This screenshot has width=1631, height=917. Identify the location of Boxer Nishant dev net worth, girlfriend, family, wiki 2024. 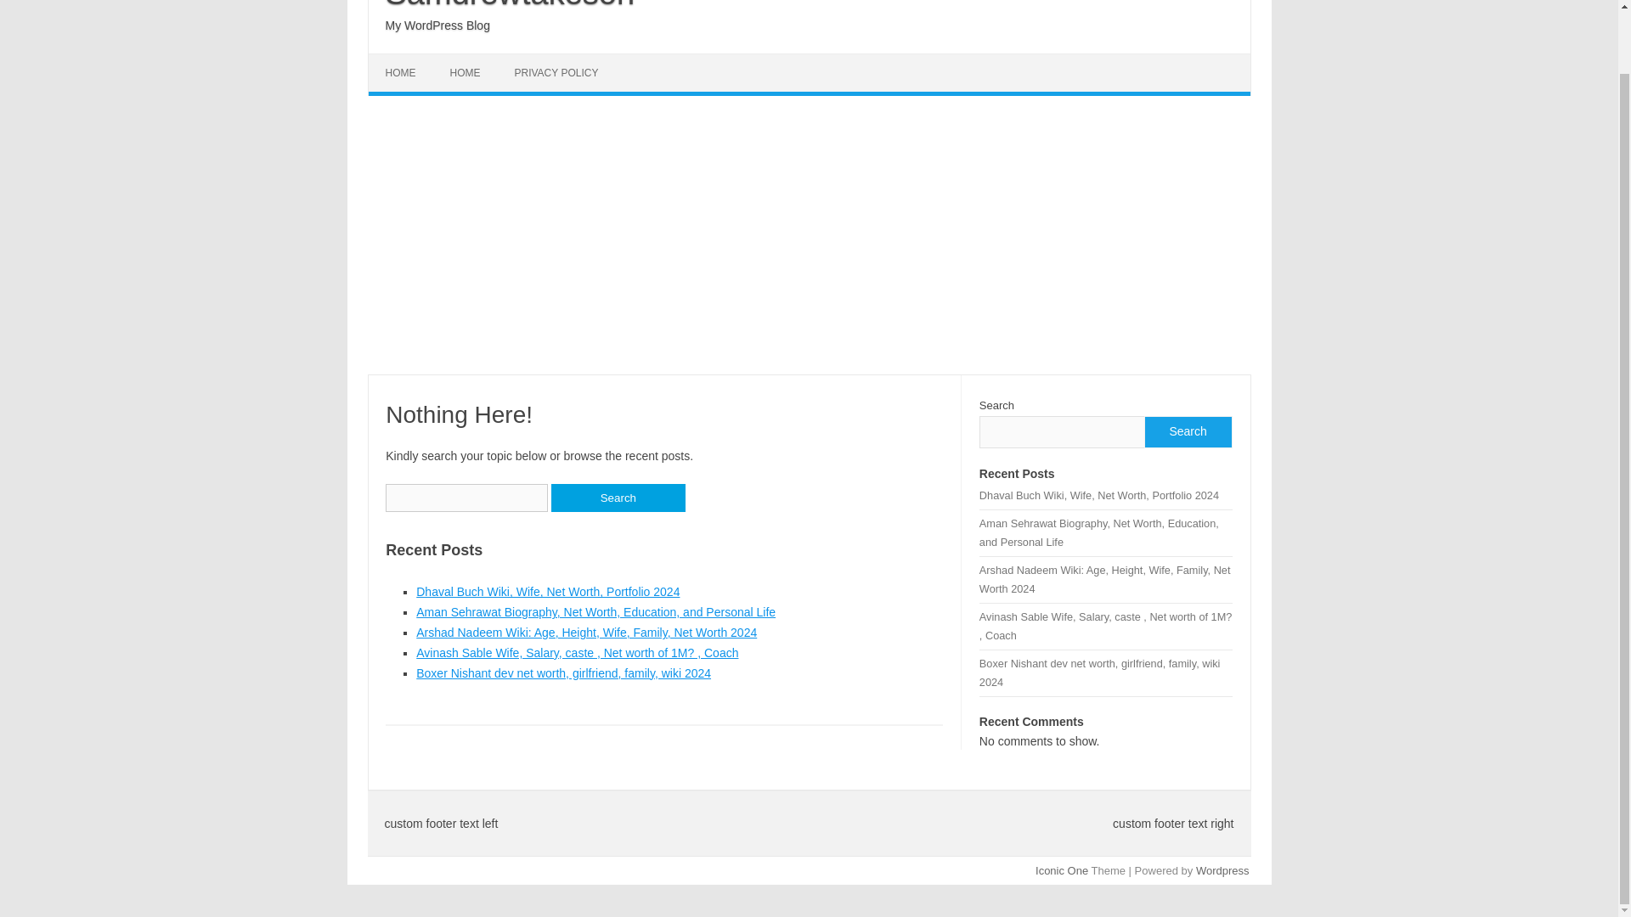
(563, 673).